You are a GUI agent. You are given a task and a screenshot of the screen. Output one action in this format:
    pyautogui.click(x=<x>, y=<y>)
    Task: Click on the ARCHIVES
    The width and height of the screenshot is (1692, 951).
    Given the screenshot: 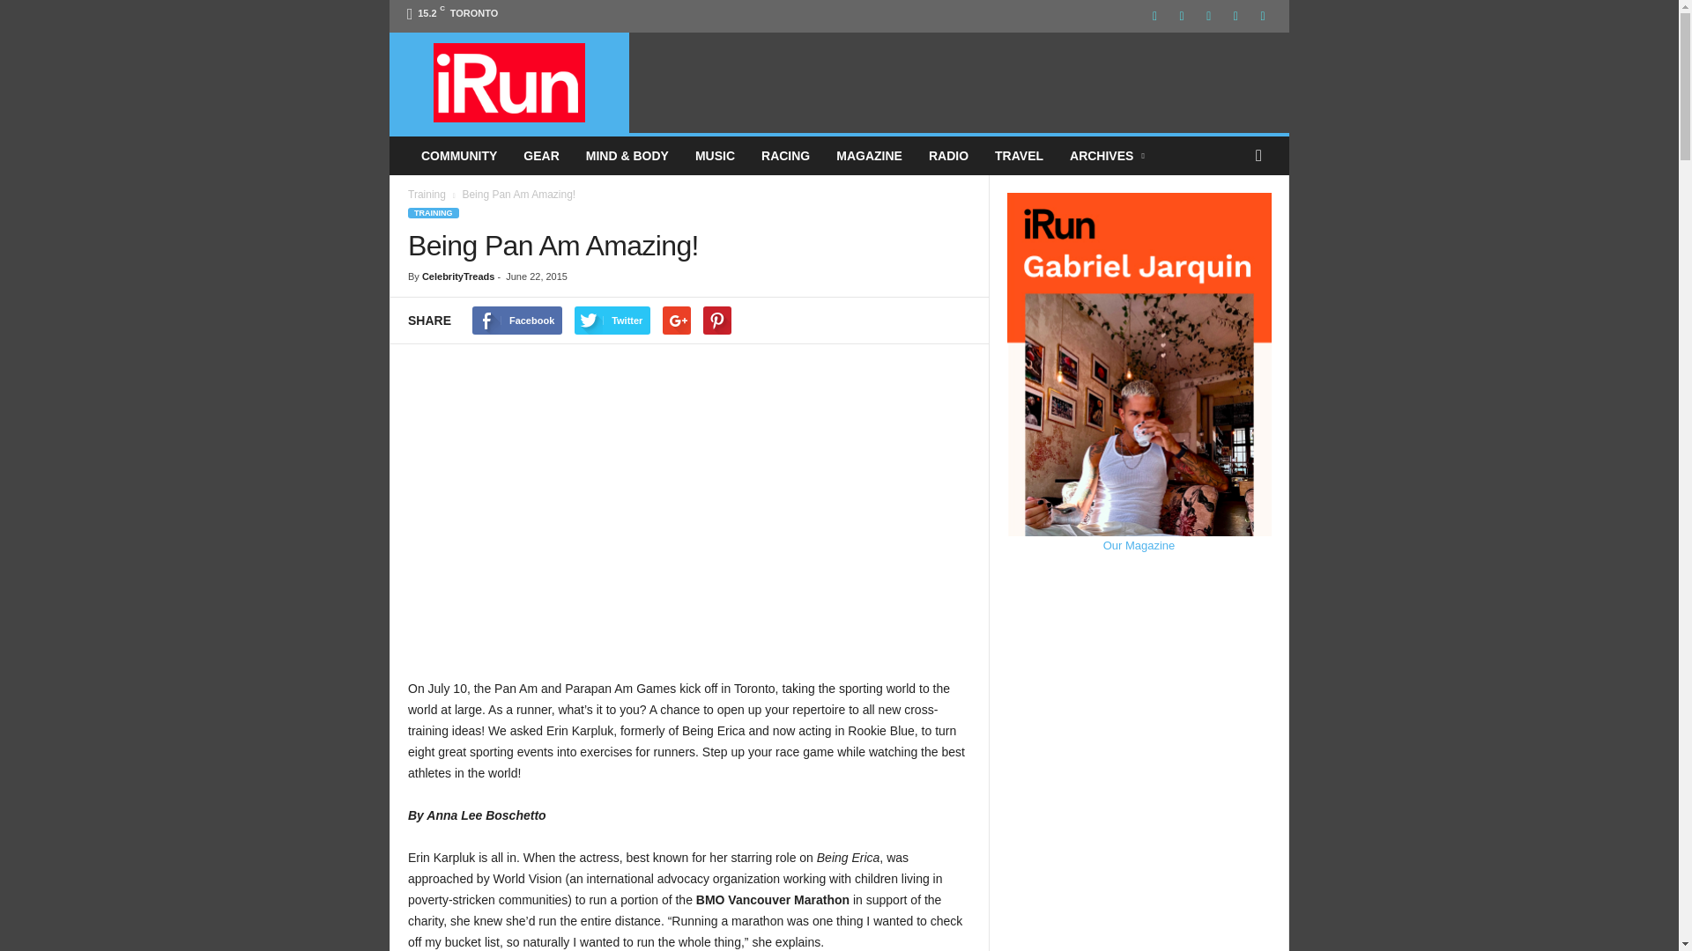 What is the action you would take?
    pyautogui.click(x=1109, y=155)
    